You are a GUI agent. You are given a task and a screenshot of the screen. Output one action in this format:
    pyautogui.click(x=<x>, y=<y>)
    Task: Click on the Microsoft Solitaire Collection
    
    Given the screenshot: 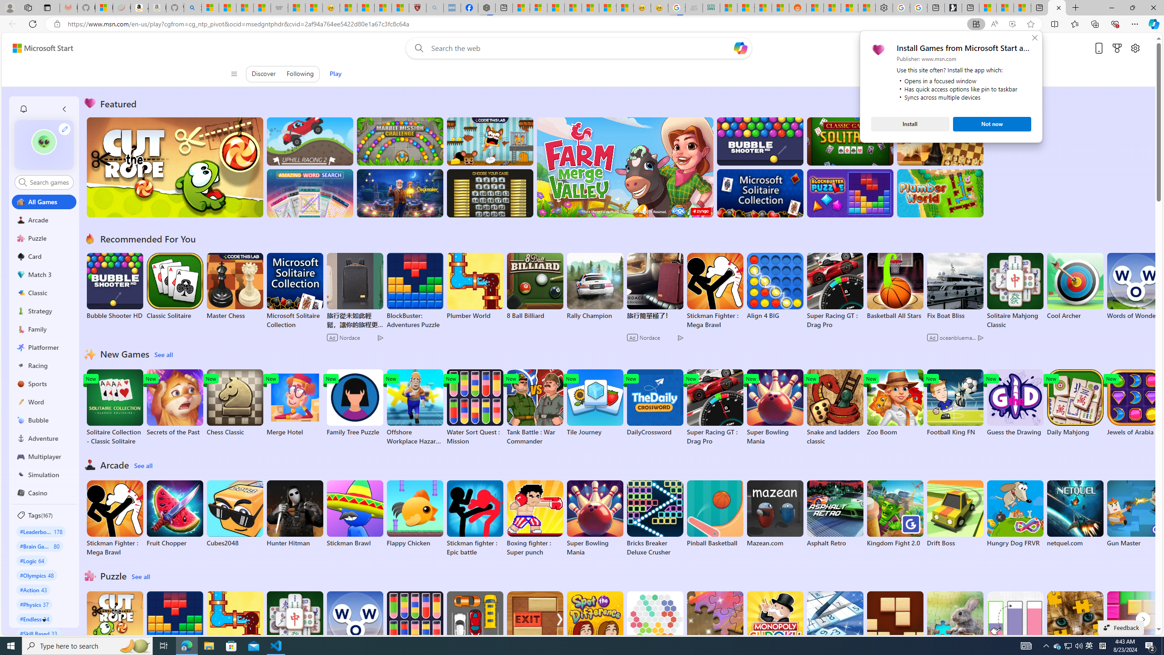 What is the action you would take?
    pyautogui.click(x=295, y=291)
    